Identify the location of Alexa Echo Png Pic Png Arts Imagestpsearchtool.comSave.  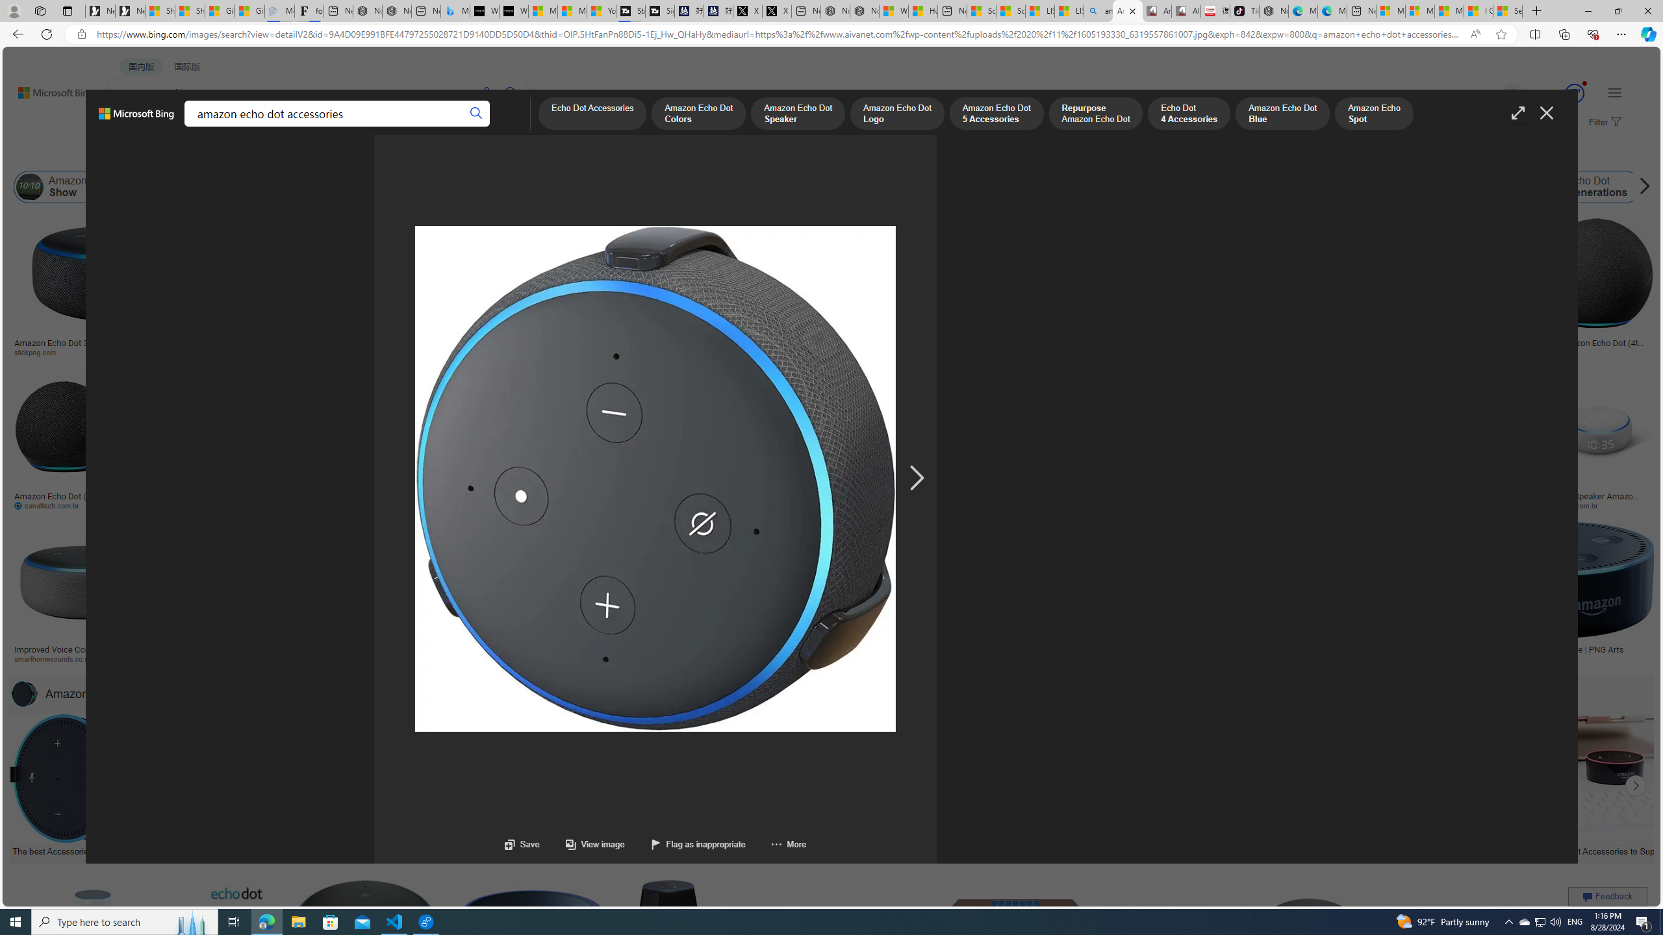
(1056, 288).